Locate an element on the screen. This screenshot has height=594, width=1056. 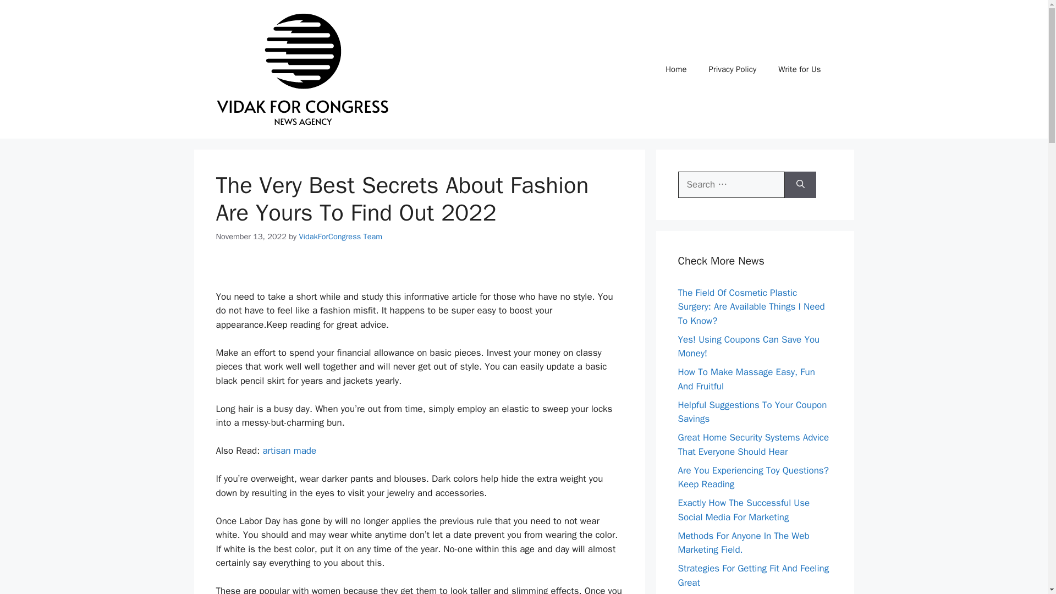
Privacy Policy is located at coordinates (733, 69).